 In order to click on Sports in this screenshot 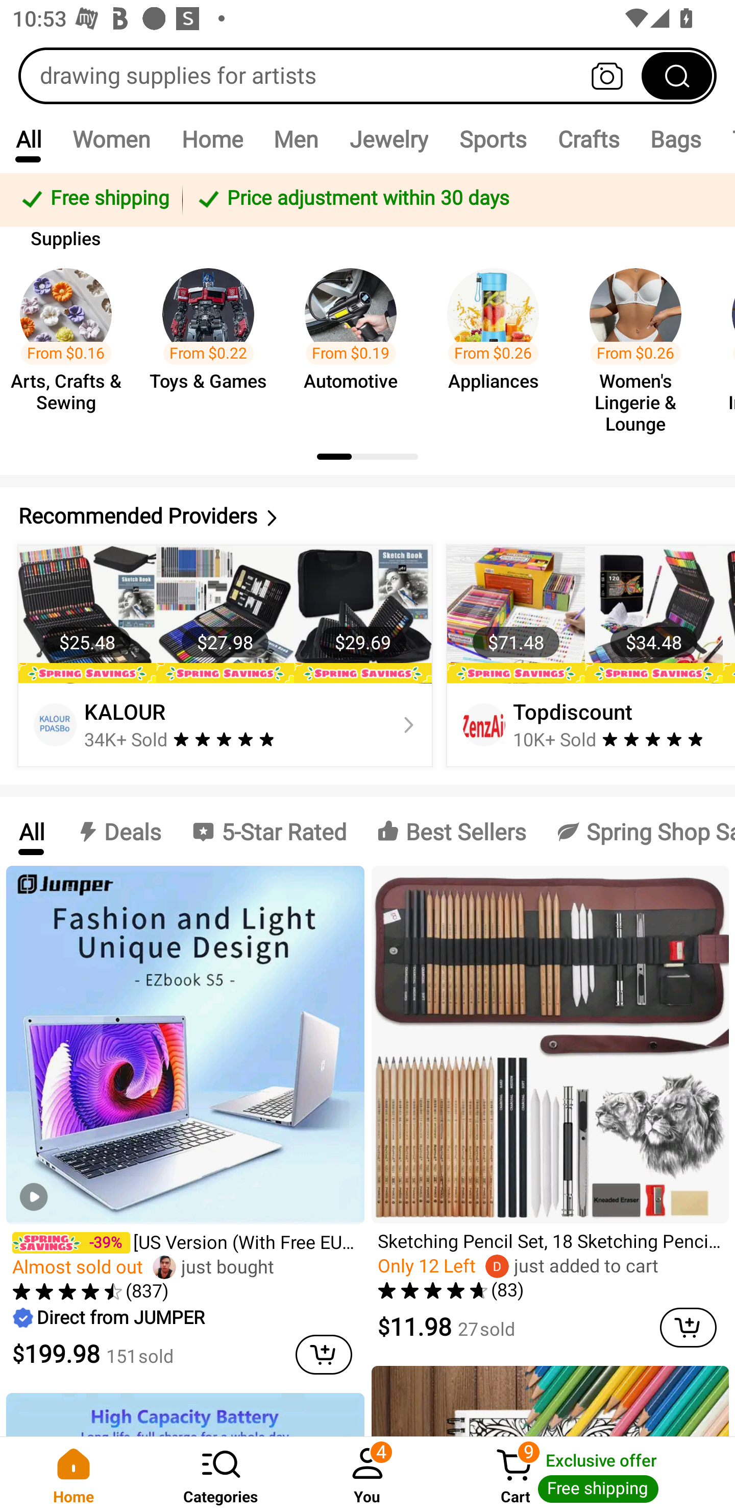, I will do `click(493, 139)`.